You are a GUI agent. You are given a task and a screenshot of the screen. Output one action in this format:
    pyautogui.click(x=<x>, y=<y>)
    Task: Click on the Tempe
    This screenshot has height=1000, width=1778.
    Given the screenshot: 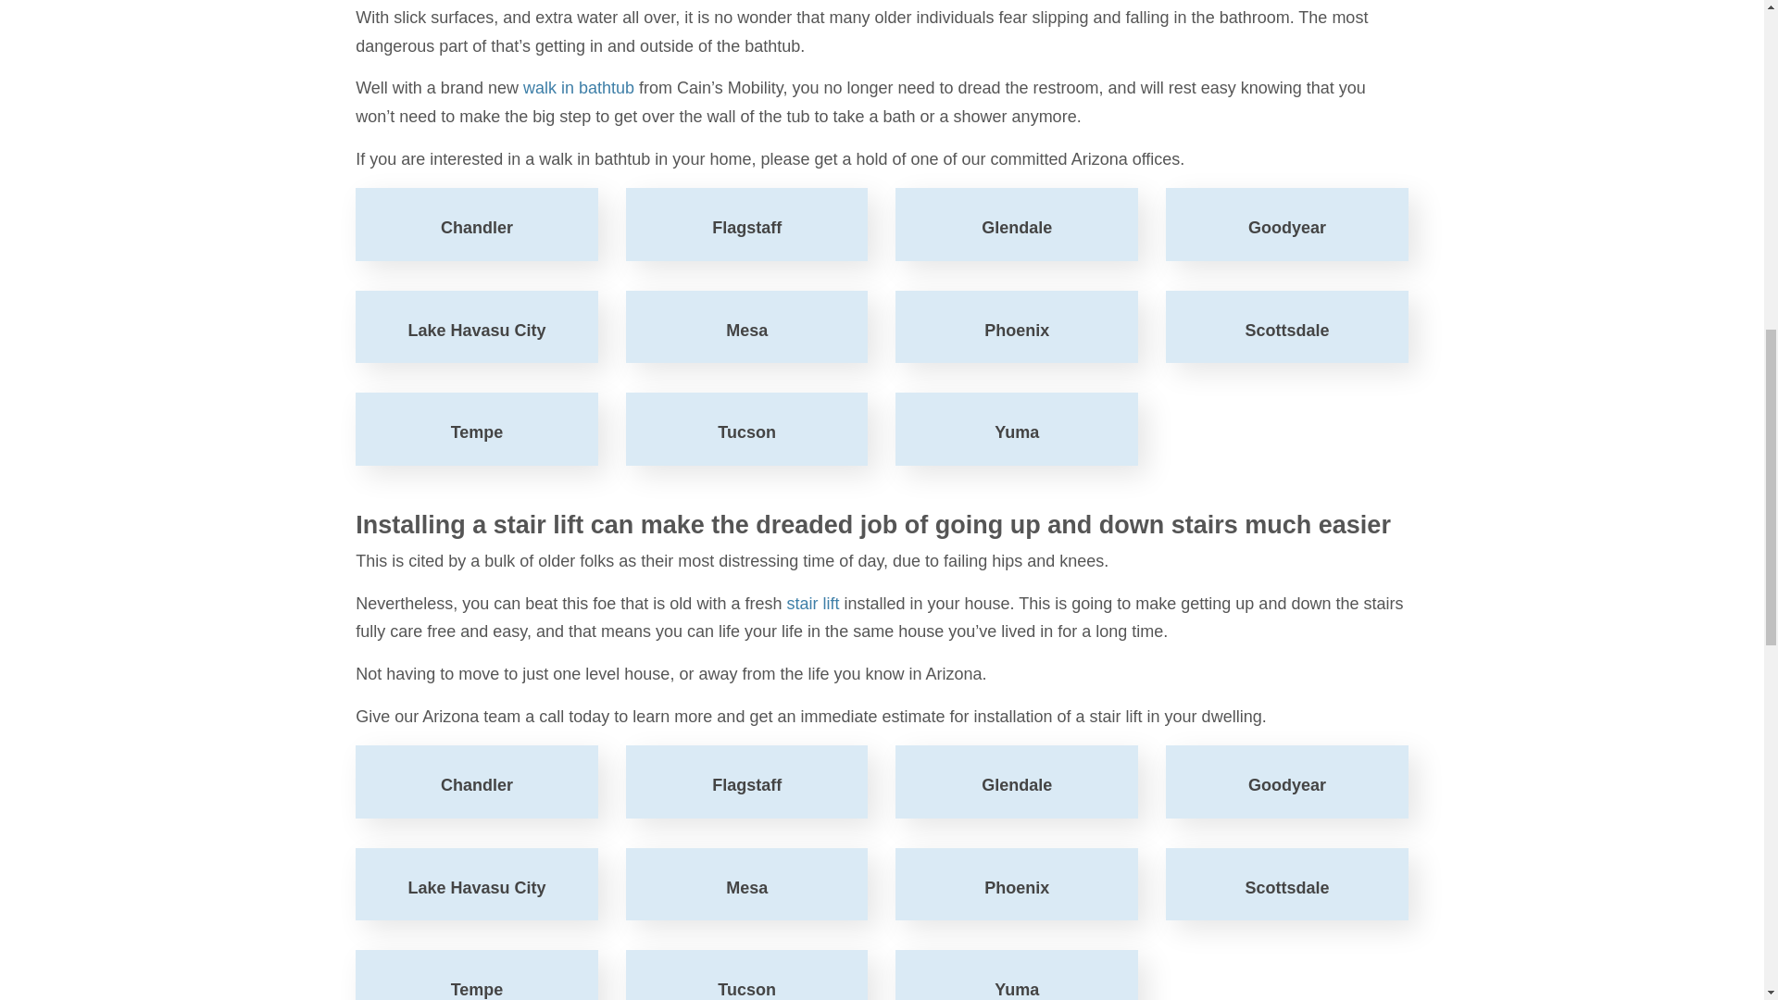 What is the action you would take?
    pyautogui.click(x=476, y=430)
    